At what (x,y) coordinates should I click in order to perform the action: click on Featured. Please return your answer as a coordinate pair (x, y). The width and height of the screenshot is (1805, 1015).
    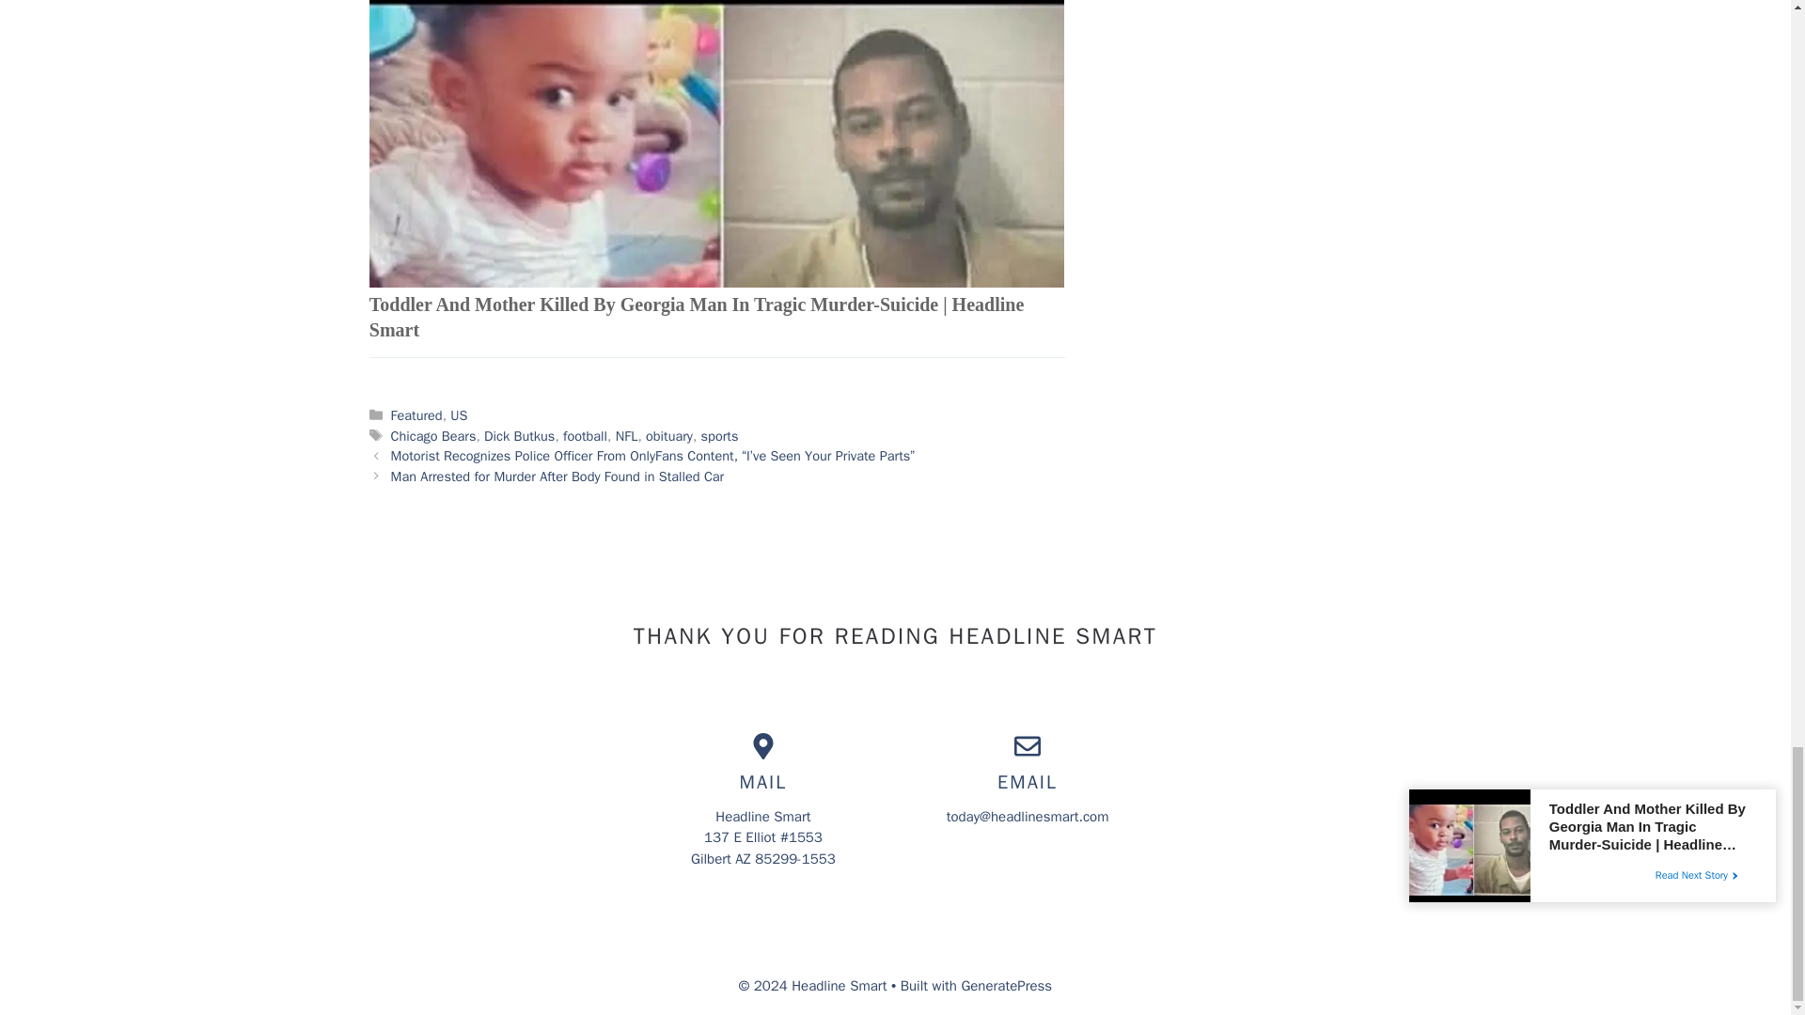
    Looking at the image, I should click on (416, 415).